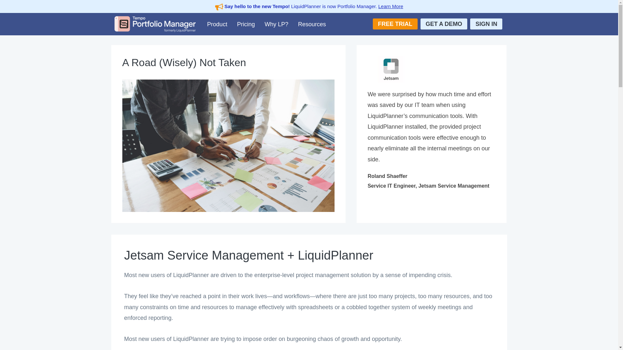  Describe the element at coordinates (486, 24) in the screenshot. I see `SIGN IN` at that location.